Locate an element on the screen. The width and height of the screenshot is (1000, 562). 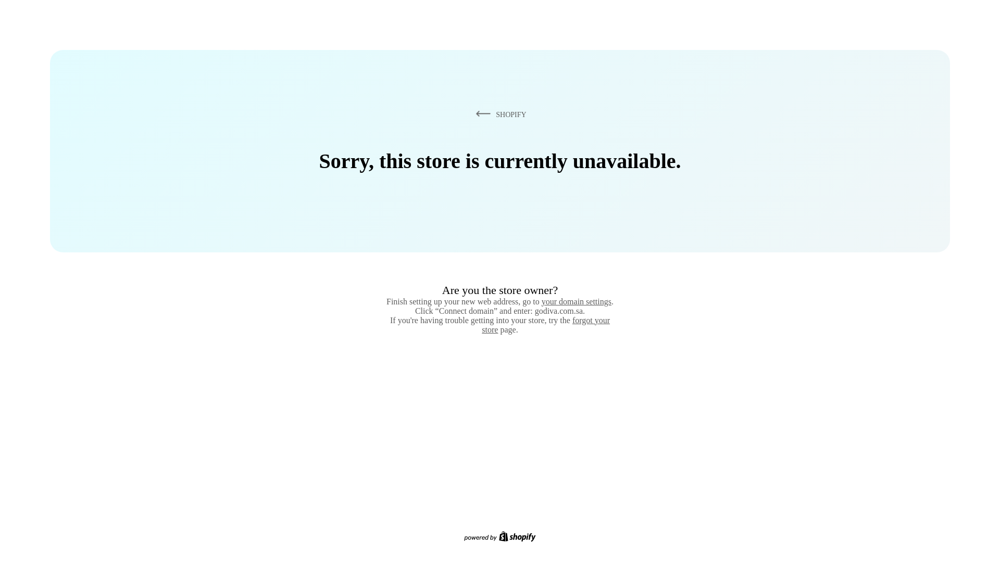
forgot your store is located at coordinates (546, 325).